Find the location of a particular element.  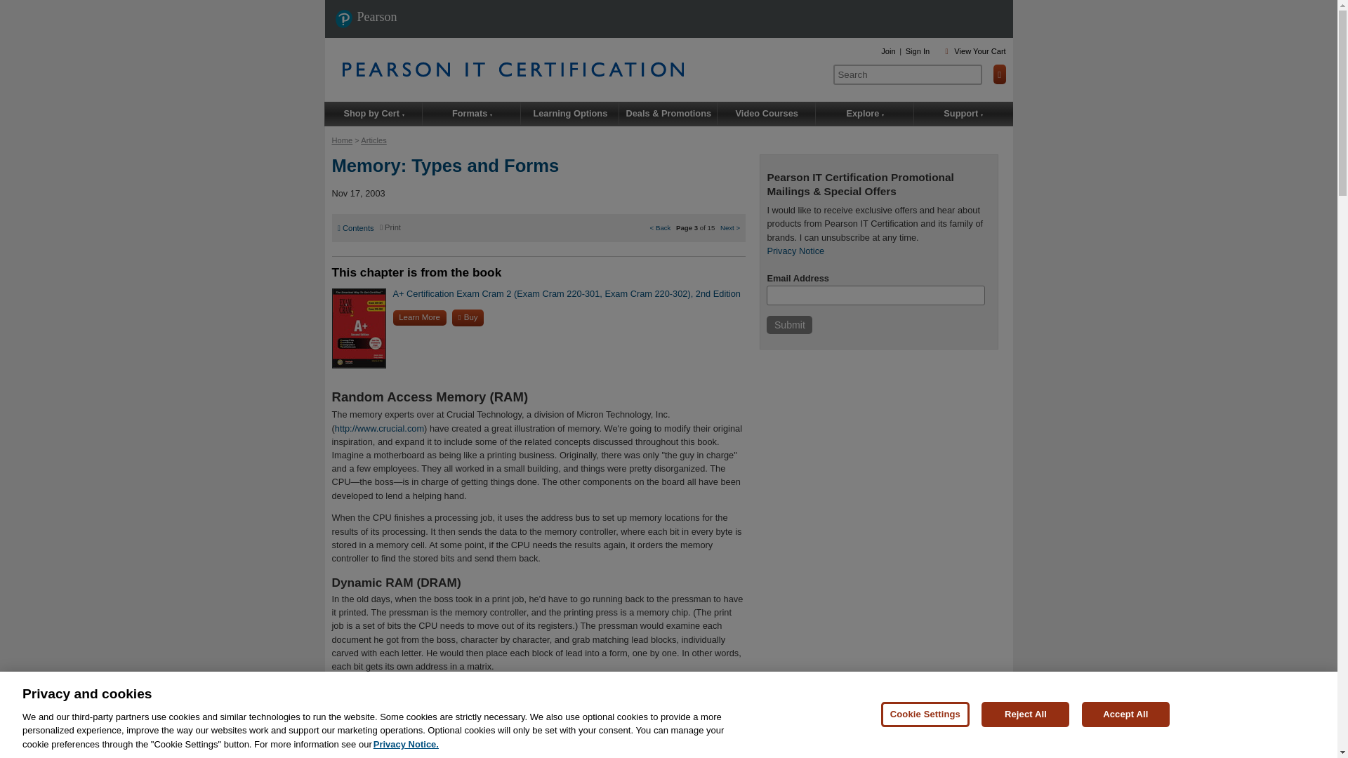

Learn More is located at coordinates (420, 317).